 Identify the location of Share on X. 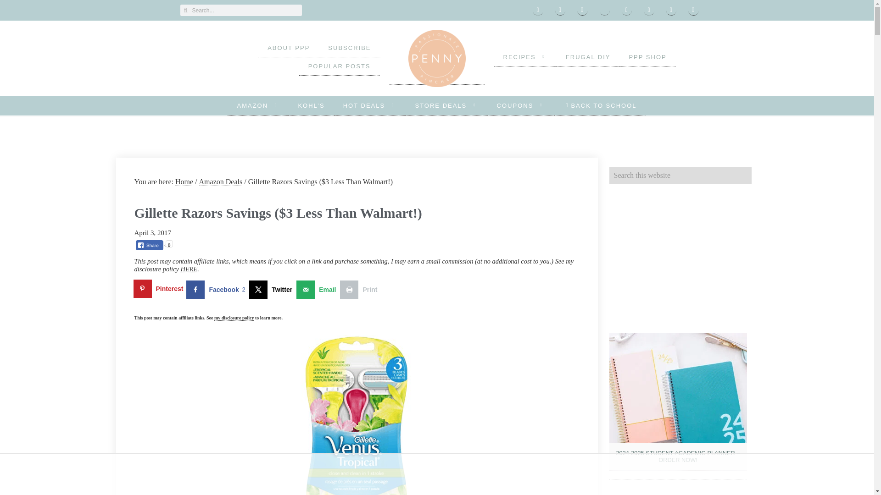
(273, 290).